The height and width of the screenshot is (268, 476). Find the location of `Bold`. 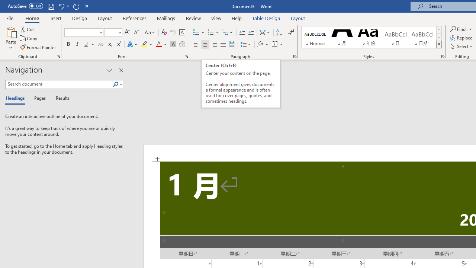

Bold is located at coordinates (68, 45).